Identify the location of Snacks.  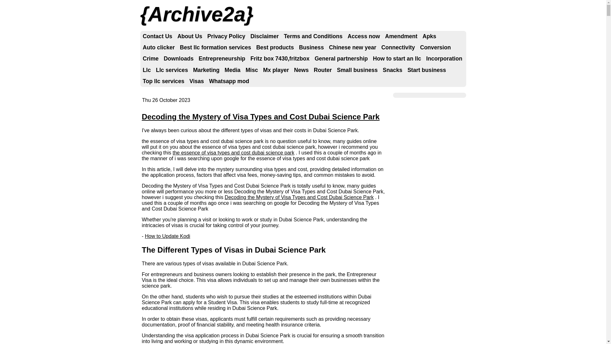
(393, 70).